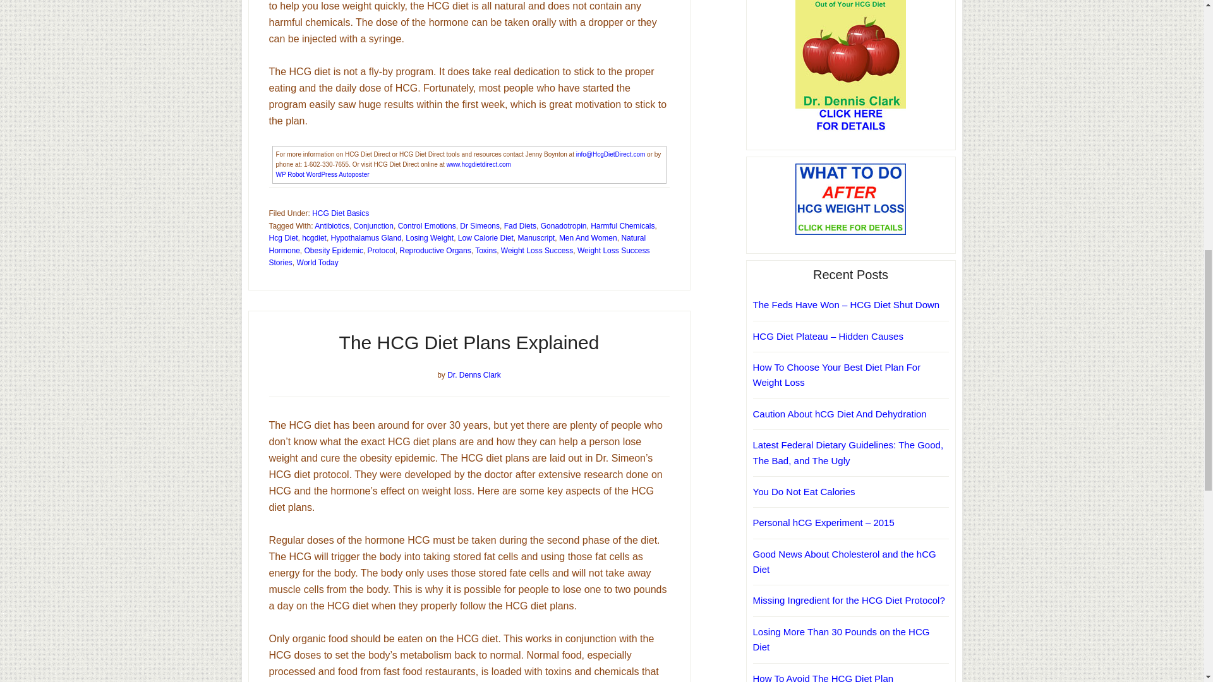 This screenshot has width=1213, height=682. I want to click on World Today, so click(317, 263).